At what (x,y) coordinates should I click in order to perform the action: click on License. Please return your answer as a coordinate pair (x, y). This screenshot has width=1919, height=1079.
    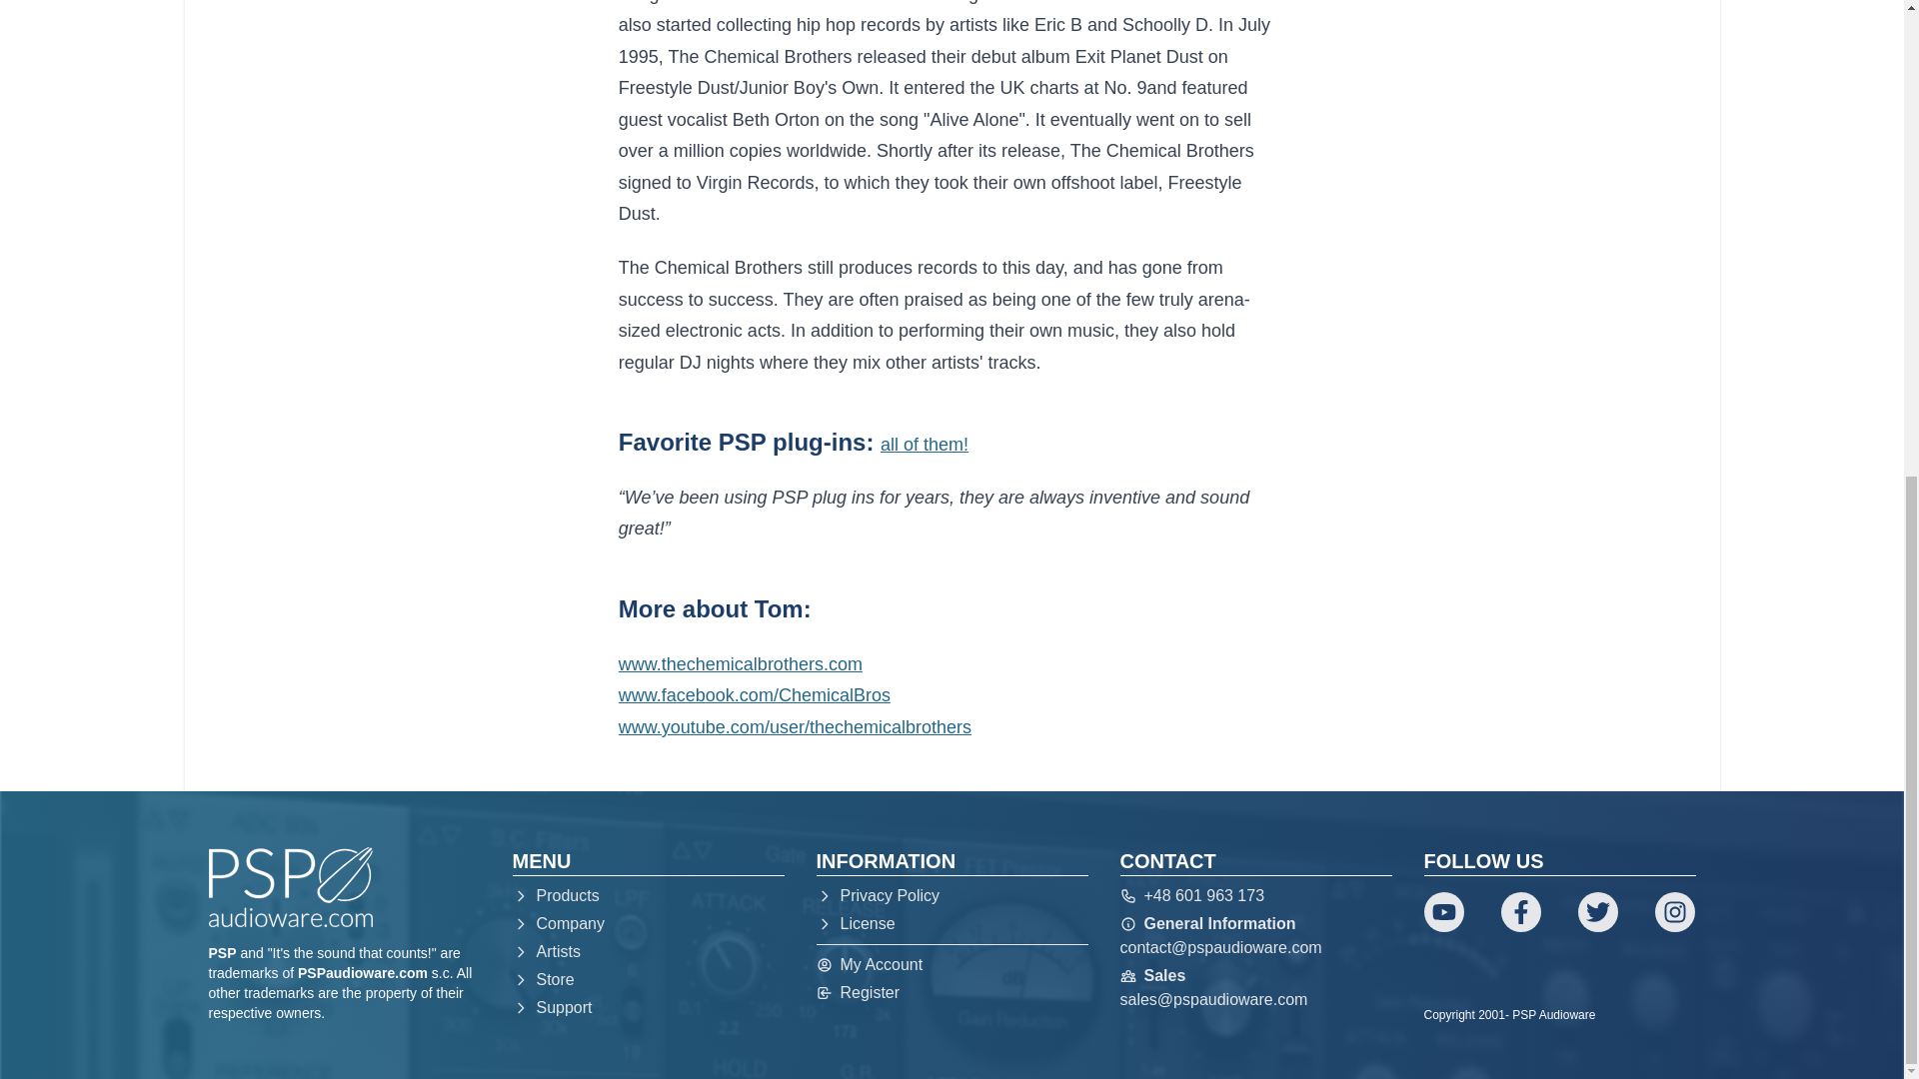
    Looking at the image, I should click on (952, 923).